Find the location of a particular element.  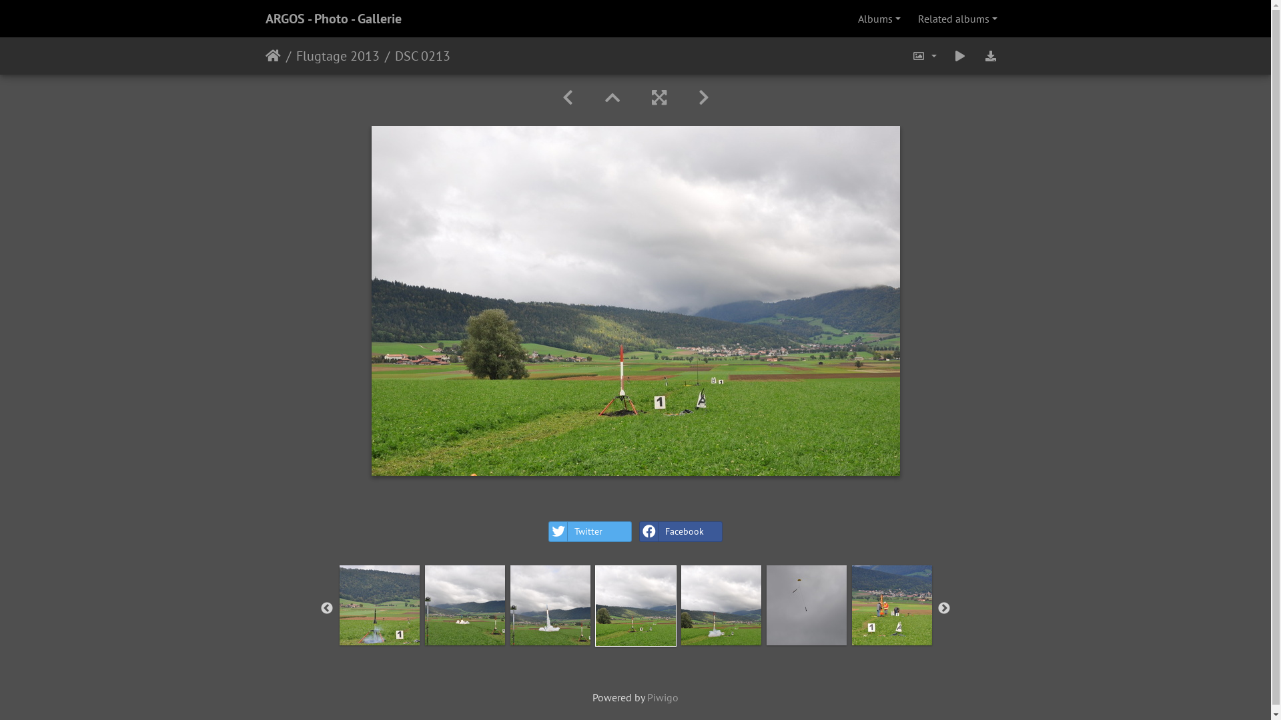

Home is located at coordinates (274, 56).